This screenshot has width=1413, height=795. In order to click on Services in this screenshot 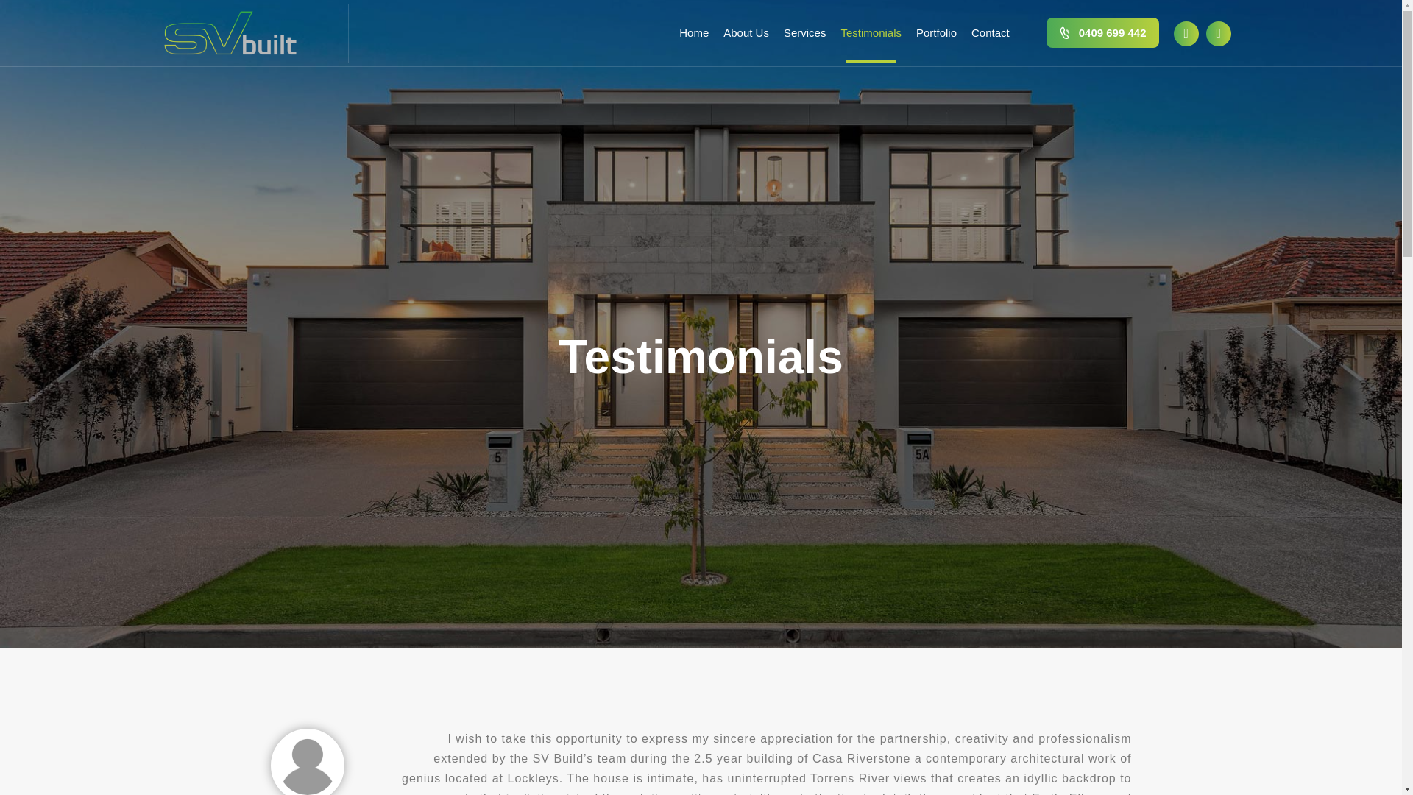, I will do `click(804, 33)`.